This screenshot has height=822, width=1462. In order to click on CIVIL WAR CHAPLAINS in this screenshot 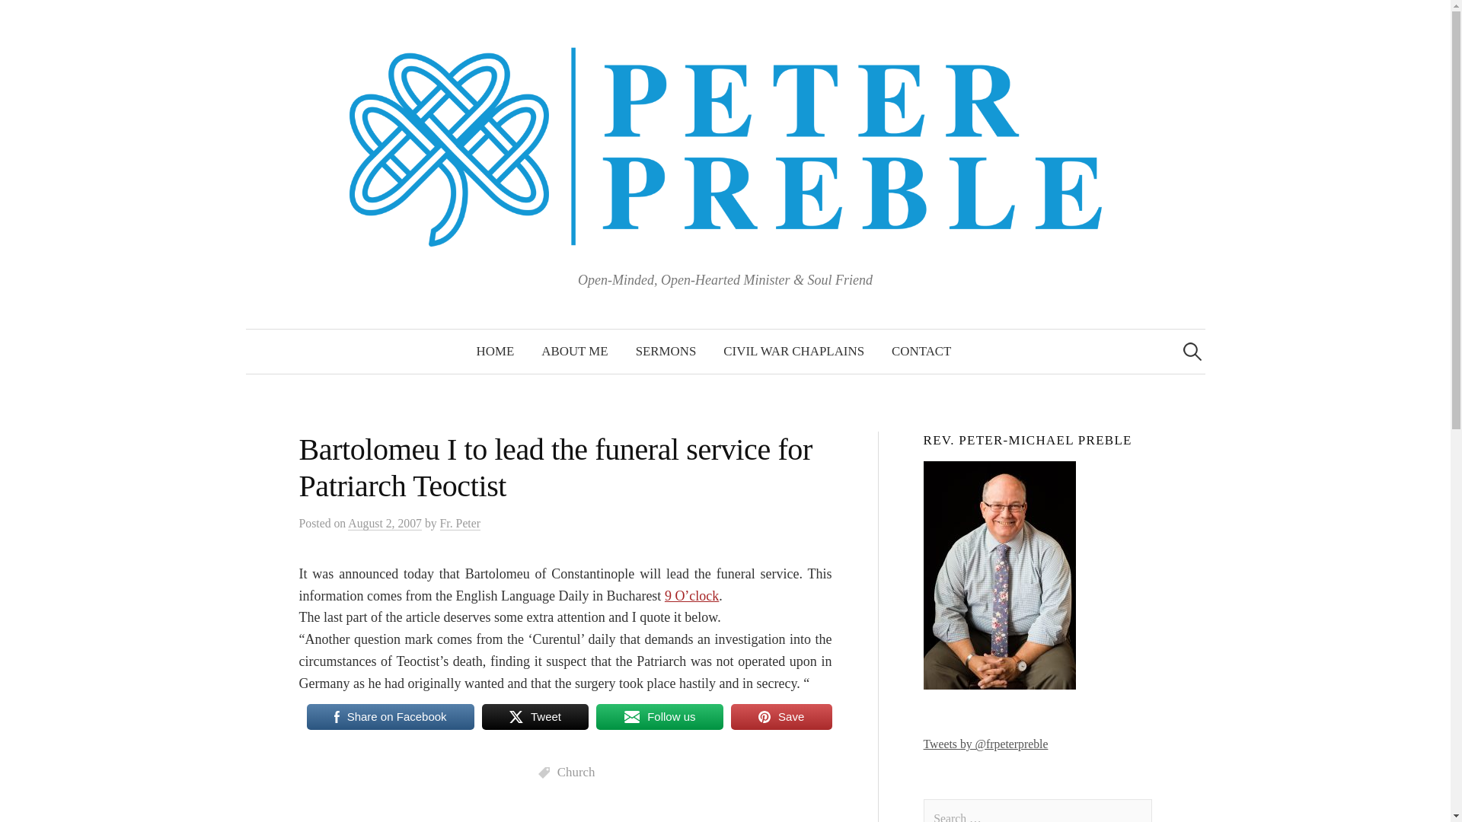, I will do `click(793, 352)`.